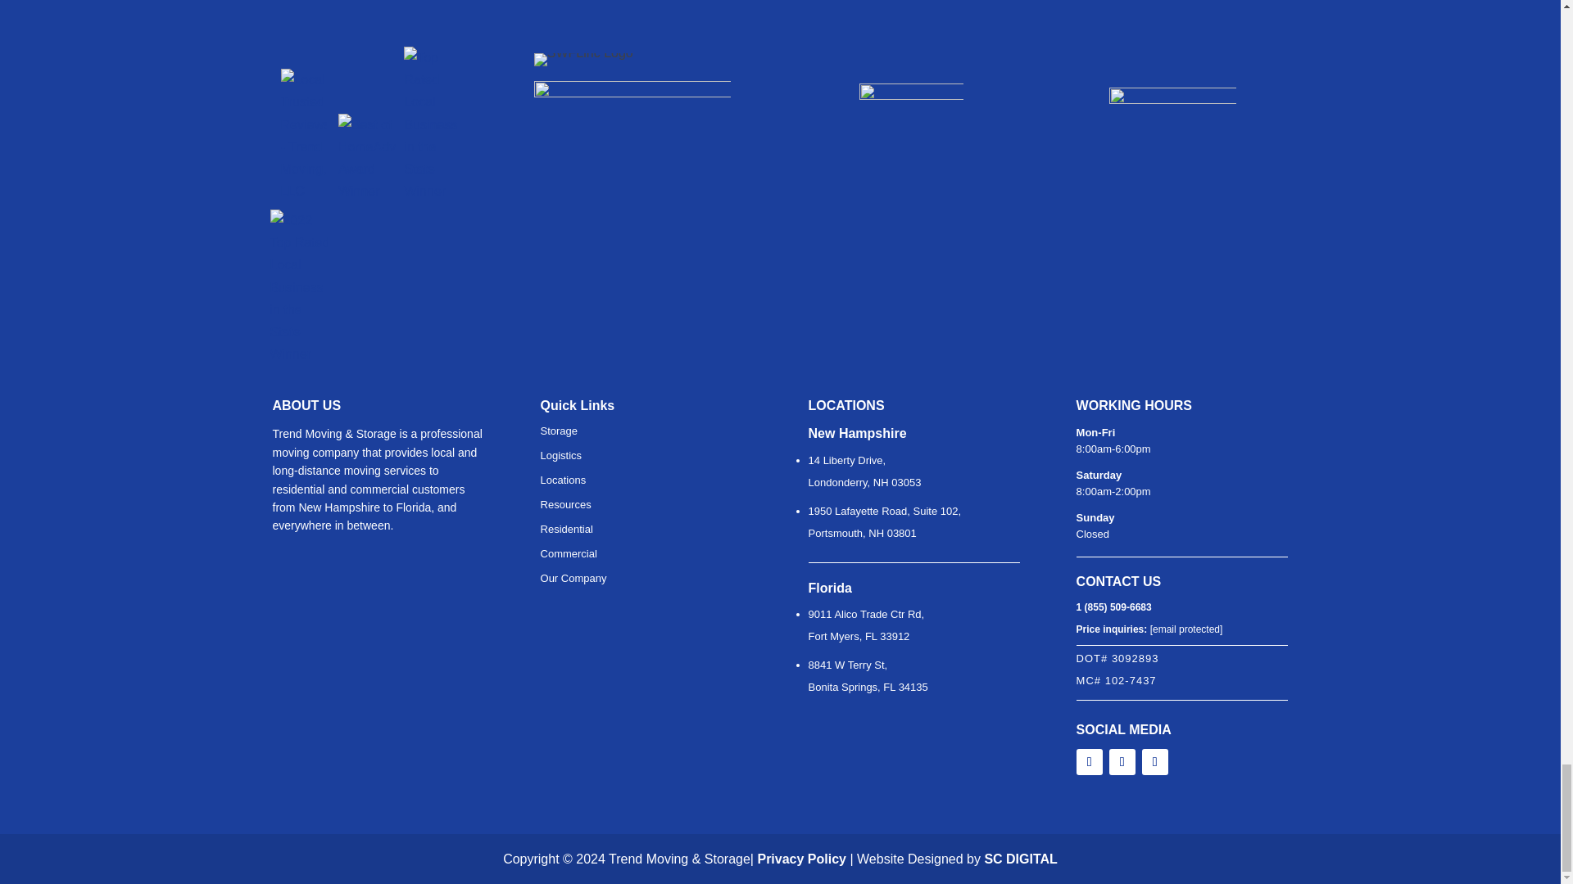  Describe the element at coordinates (1172, 36) in the screenshot. I see `BOFL-2023-Best-Web-300x250` at that location.